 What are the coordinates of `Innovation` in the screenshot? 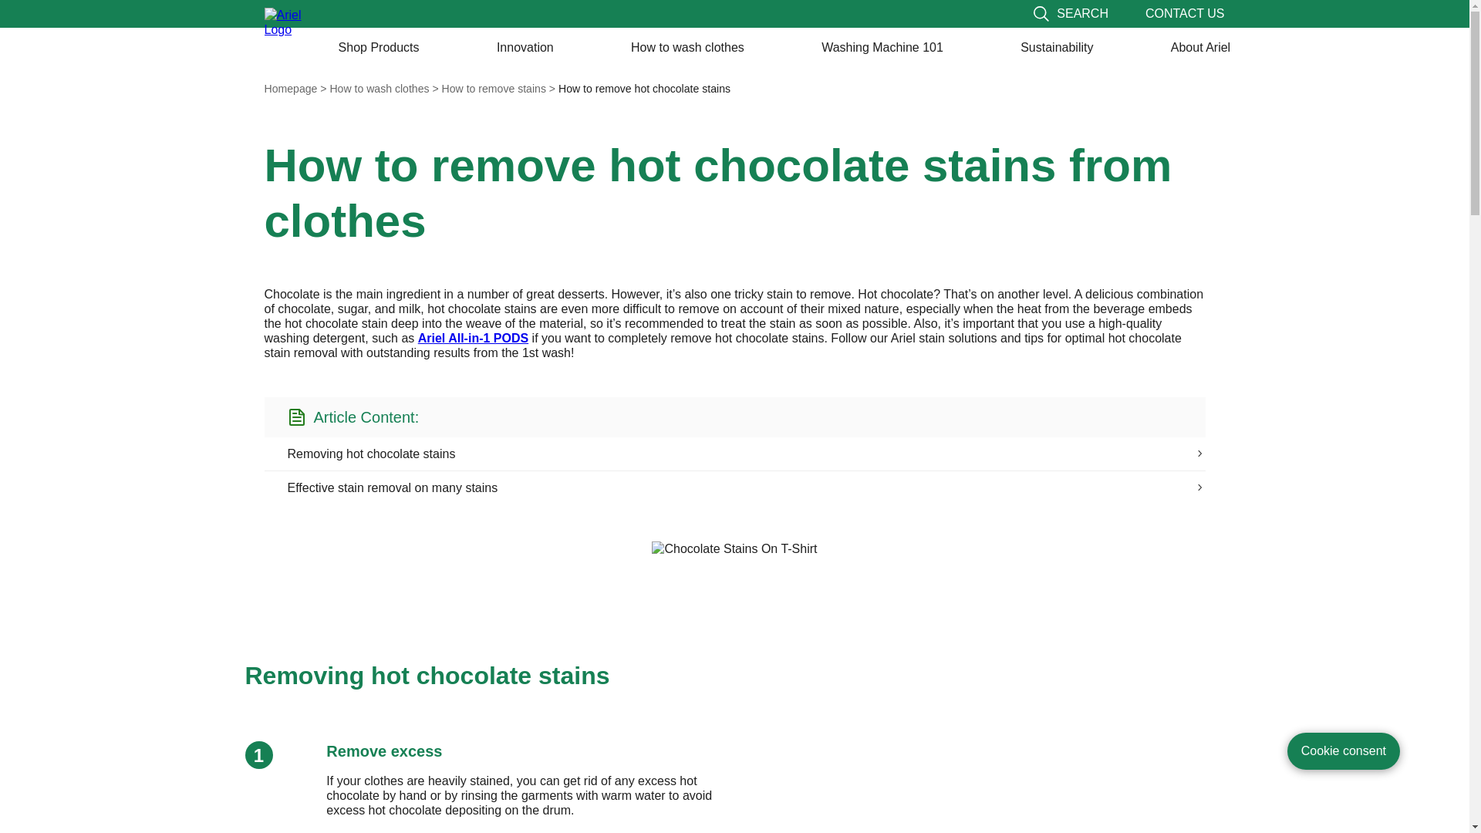 It's located at (525, 48).